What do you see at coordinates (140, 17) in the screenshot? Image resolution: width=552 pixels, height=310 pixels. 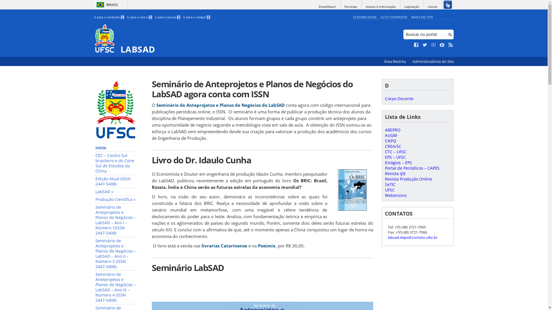 I see `Ir para o menu 2` at bounding box center [140, 17].